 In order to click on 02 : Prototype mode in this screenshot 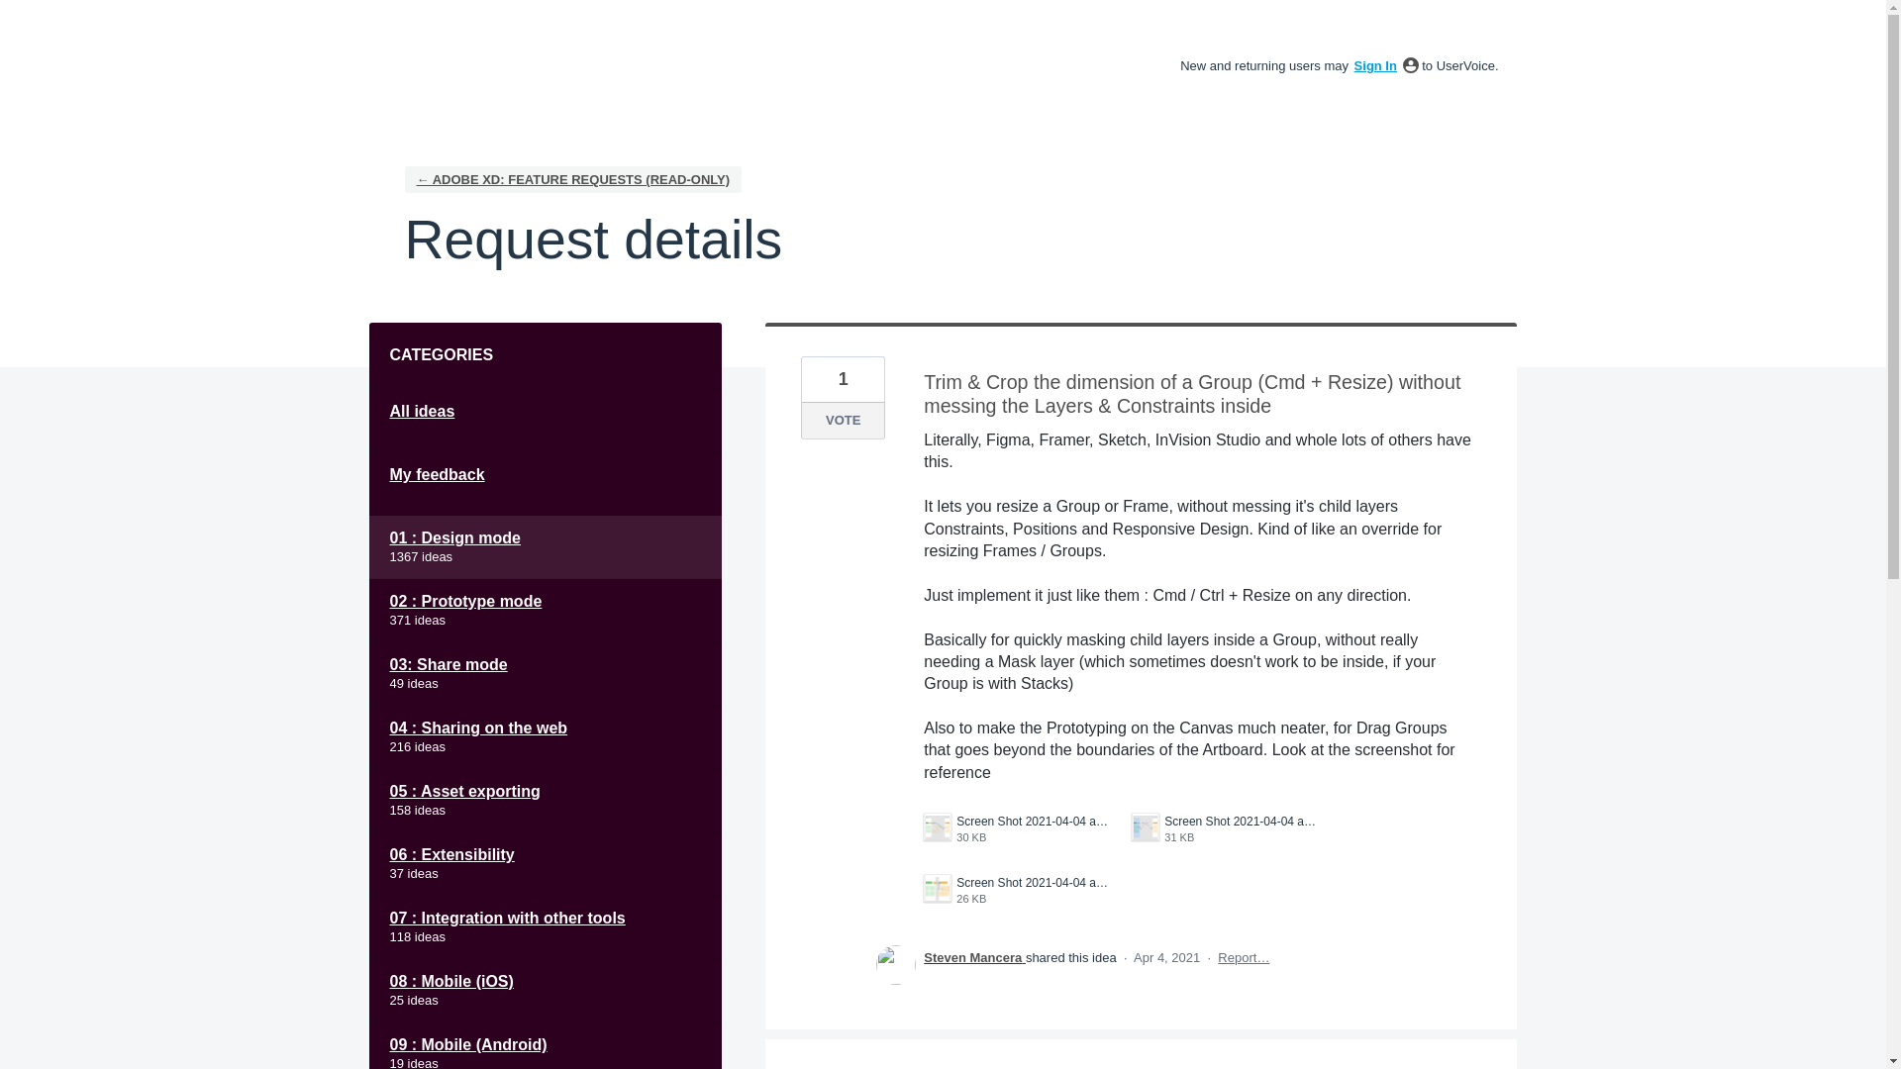, I will do `click(545, 546)`.